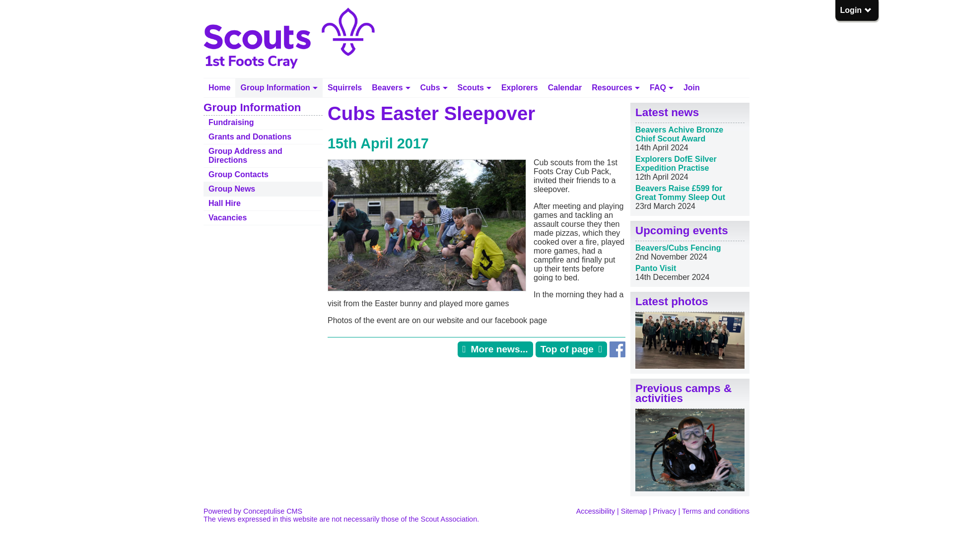 This screenshot has width=953, height=536. I want to click on Vacancies, so click(263, 217).